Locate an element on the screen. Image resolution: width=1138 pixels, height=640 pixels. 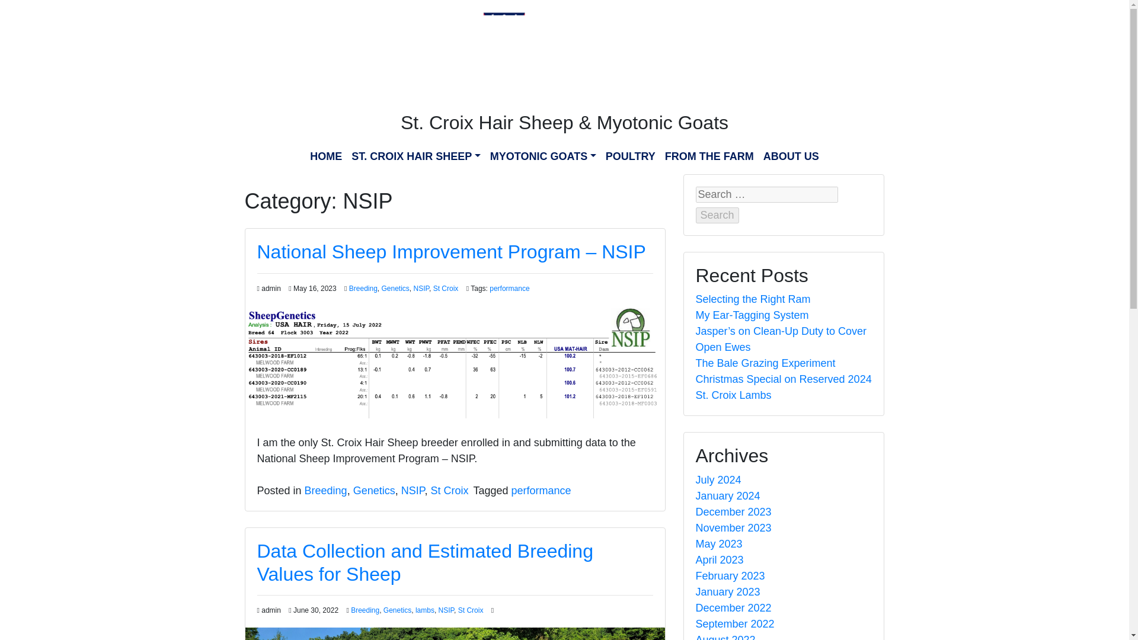
Search is located at coordinates (717, 215).